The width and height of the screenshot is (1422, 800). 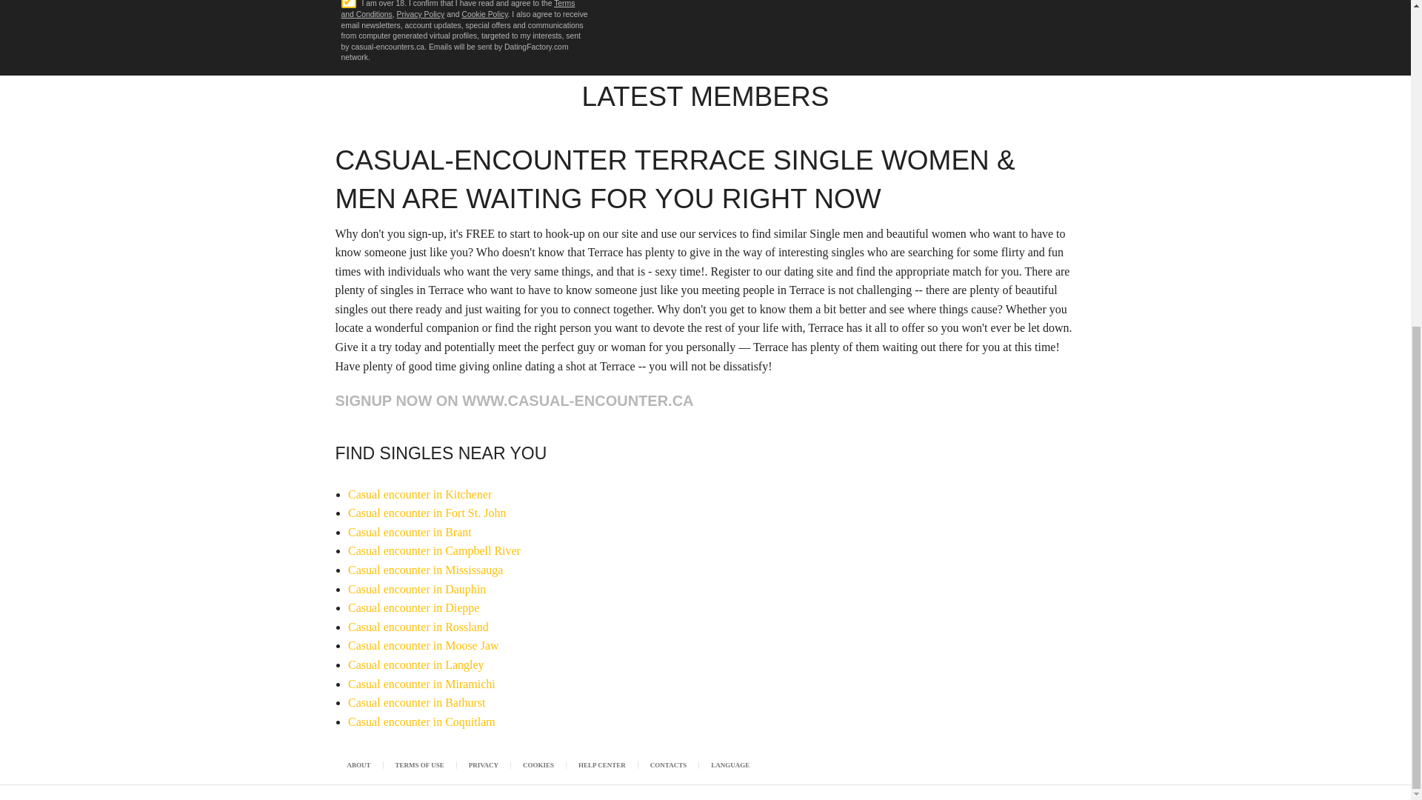 I want to click on Casual encounter in Langley, so click(x=416, y=664).